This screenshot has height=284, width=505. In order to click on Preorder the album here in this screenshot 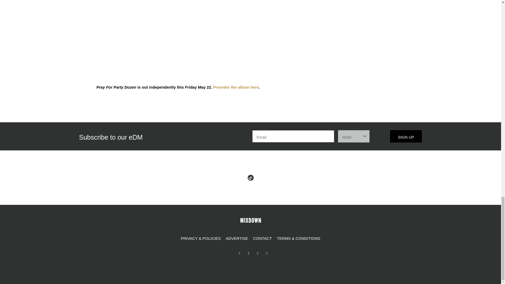, I will do `click(236, 87)`.